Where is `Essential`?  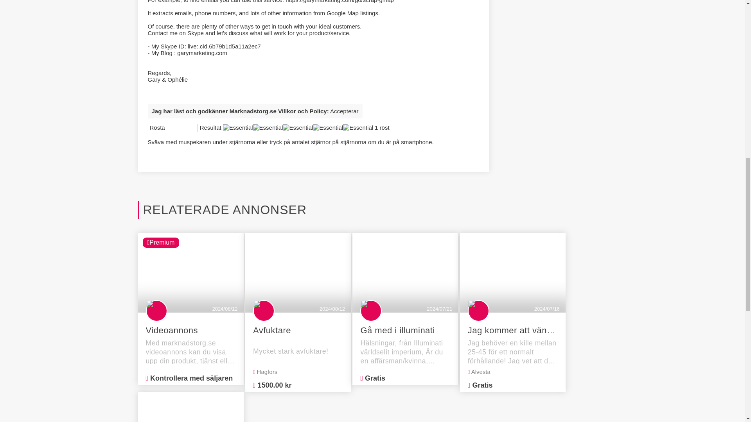 Essential is located at coordinates (328, 127).